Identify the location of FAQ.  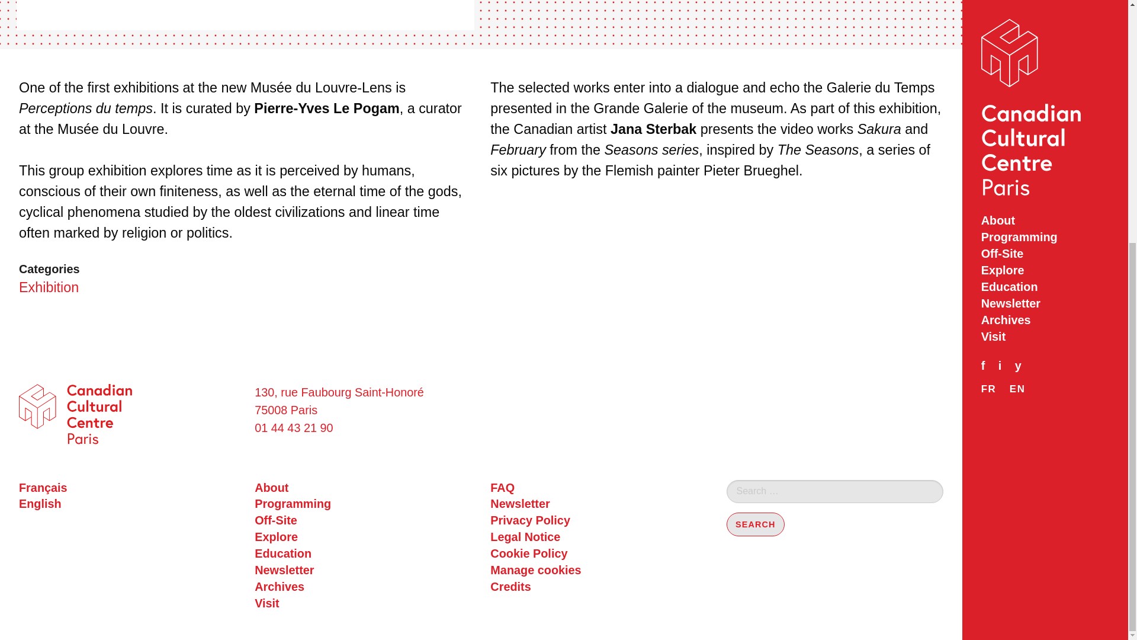
(598, 488).